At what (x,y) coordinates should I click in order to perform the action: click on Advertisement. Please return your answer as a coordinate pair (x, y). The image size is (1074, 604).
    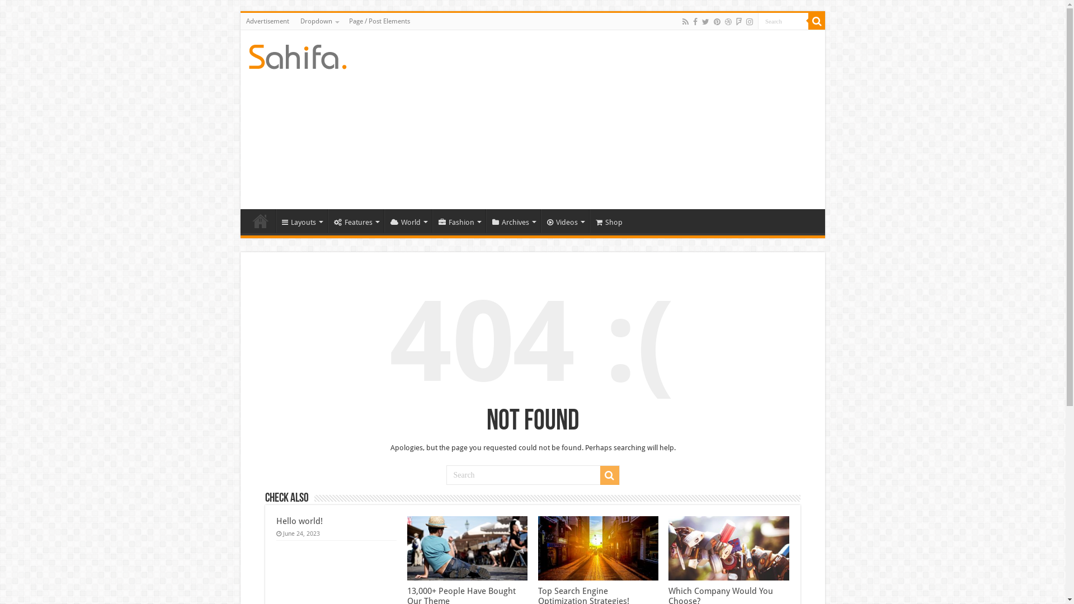
    Looking at the image, I should click on (267, 21).